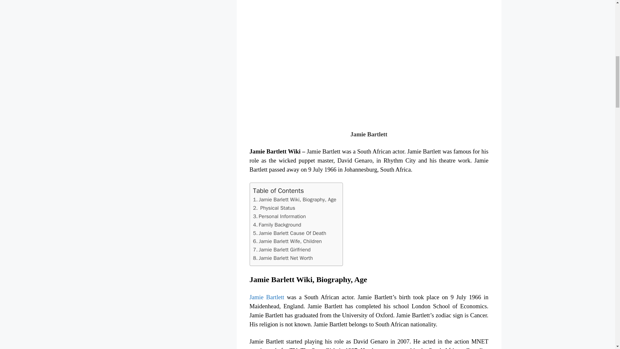 The height and width of the screenshot is (349, 620). Describe the element at coordinates (292, 233) in the screenshot. I see `Jamie Barlett Cause Of Death` at that location.